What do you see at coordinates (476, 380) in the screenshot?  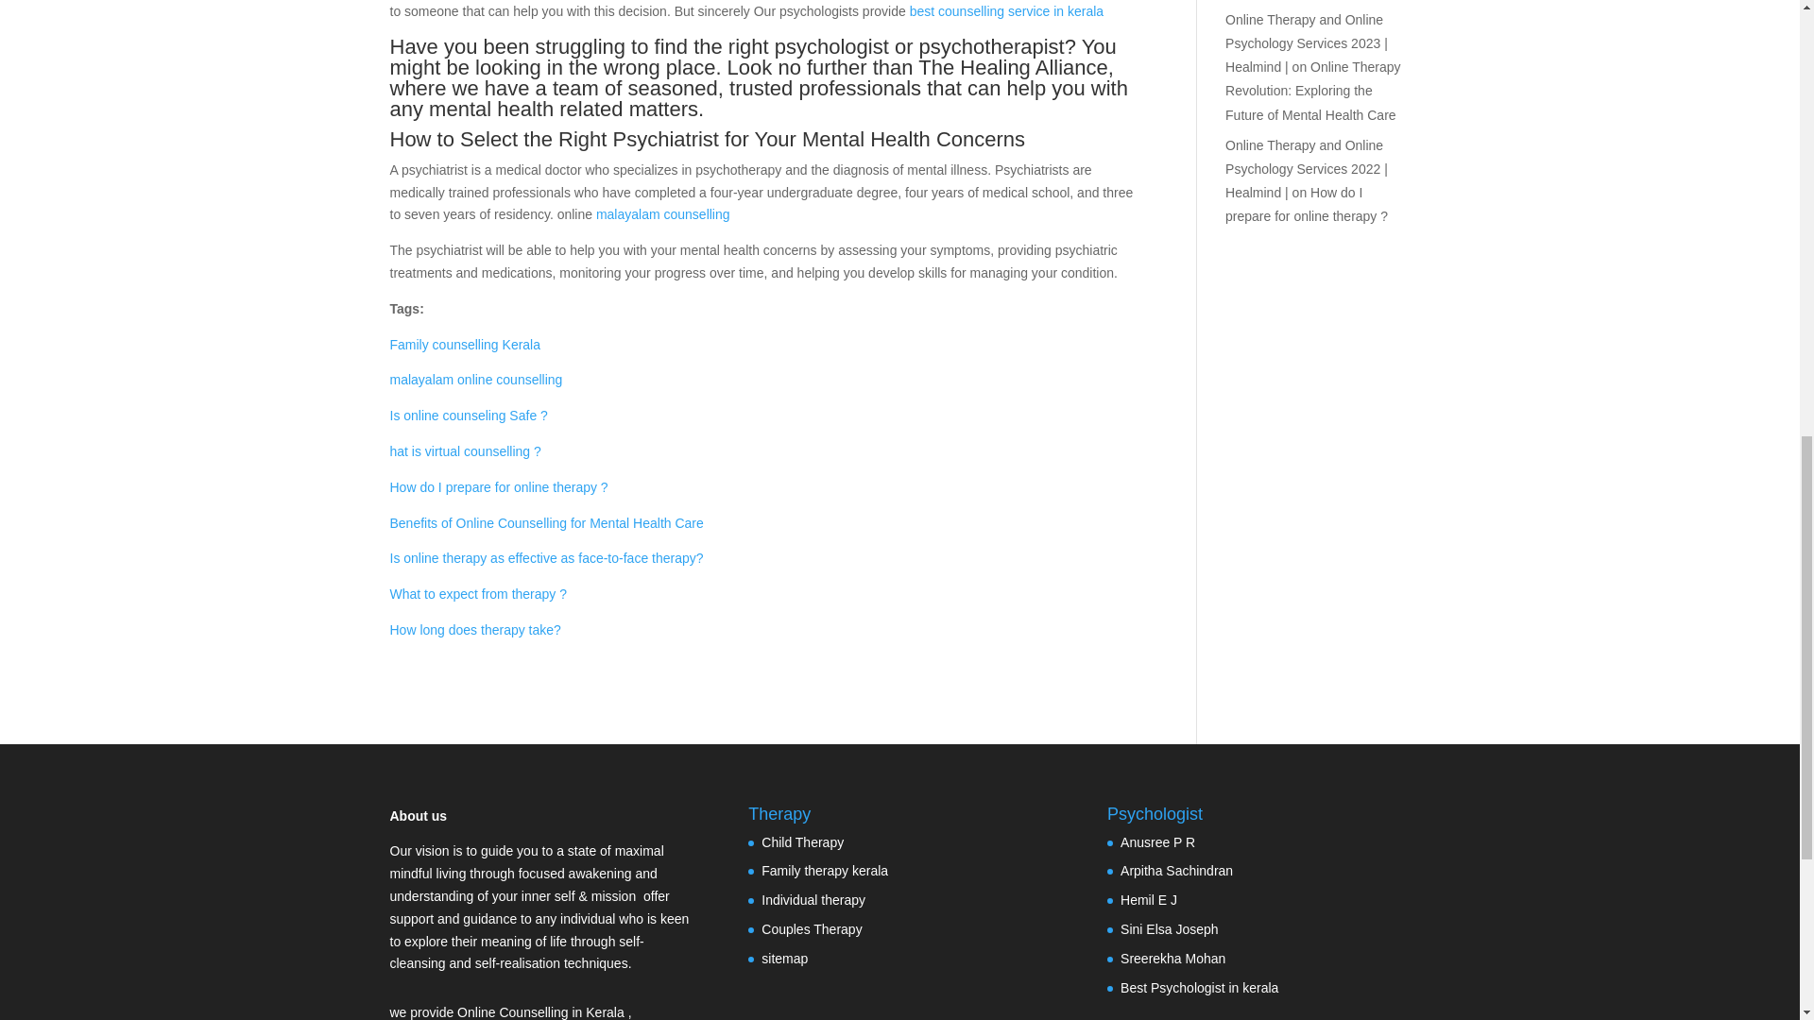 I see `malayalam online counselling` at bounding box center [476, 380].